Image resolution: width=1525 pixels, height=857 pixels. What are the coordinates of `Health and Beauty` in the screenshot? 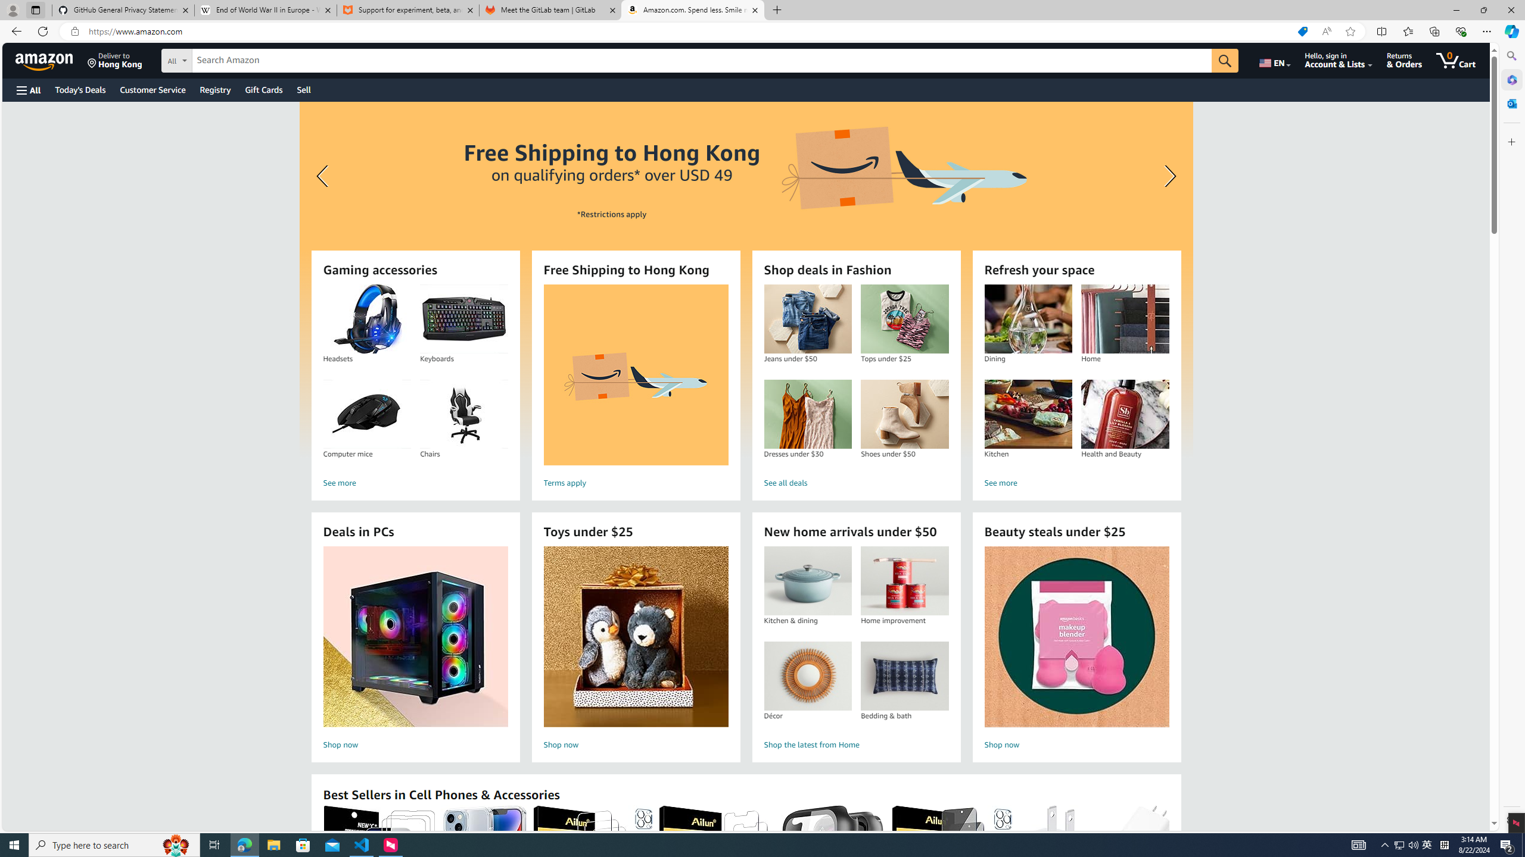 It's located at (1125, 414).